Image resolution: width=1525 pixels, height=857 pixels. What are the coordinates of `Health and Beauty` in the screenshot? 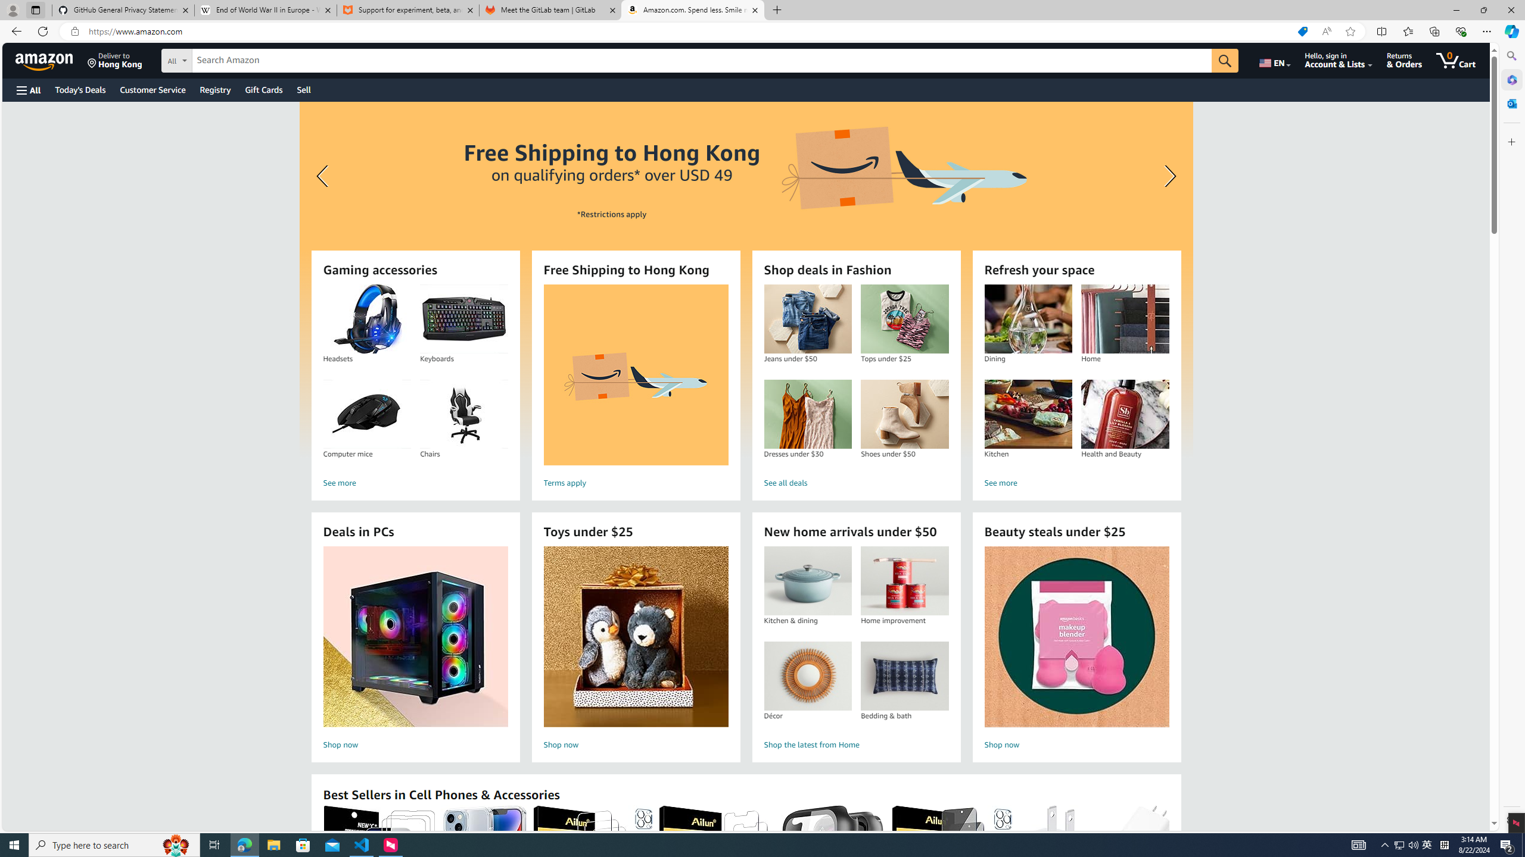 It's located at (1125, 414).